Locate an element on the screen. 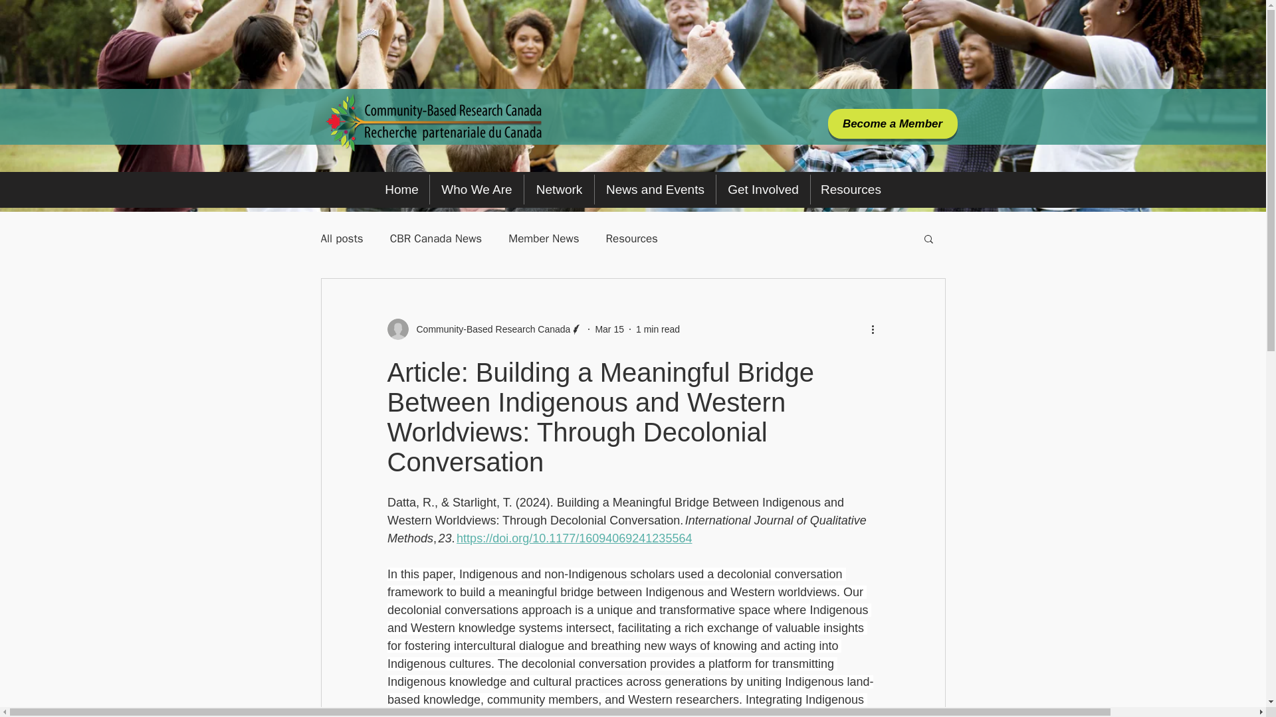 This screenshot has height=717, width=1276. CBR Canada News is located at coordinates (436, 238).